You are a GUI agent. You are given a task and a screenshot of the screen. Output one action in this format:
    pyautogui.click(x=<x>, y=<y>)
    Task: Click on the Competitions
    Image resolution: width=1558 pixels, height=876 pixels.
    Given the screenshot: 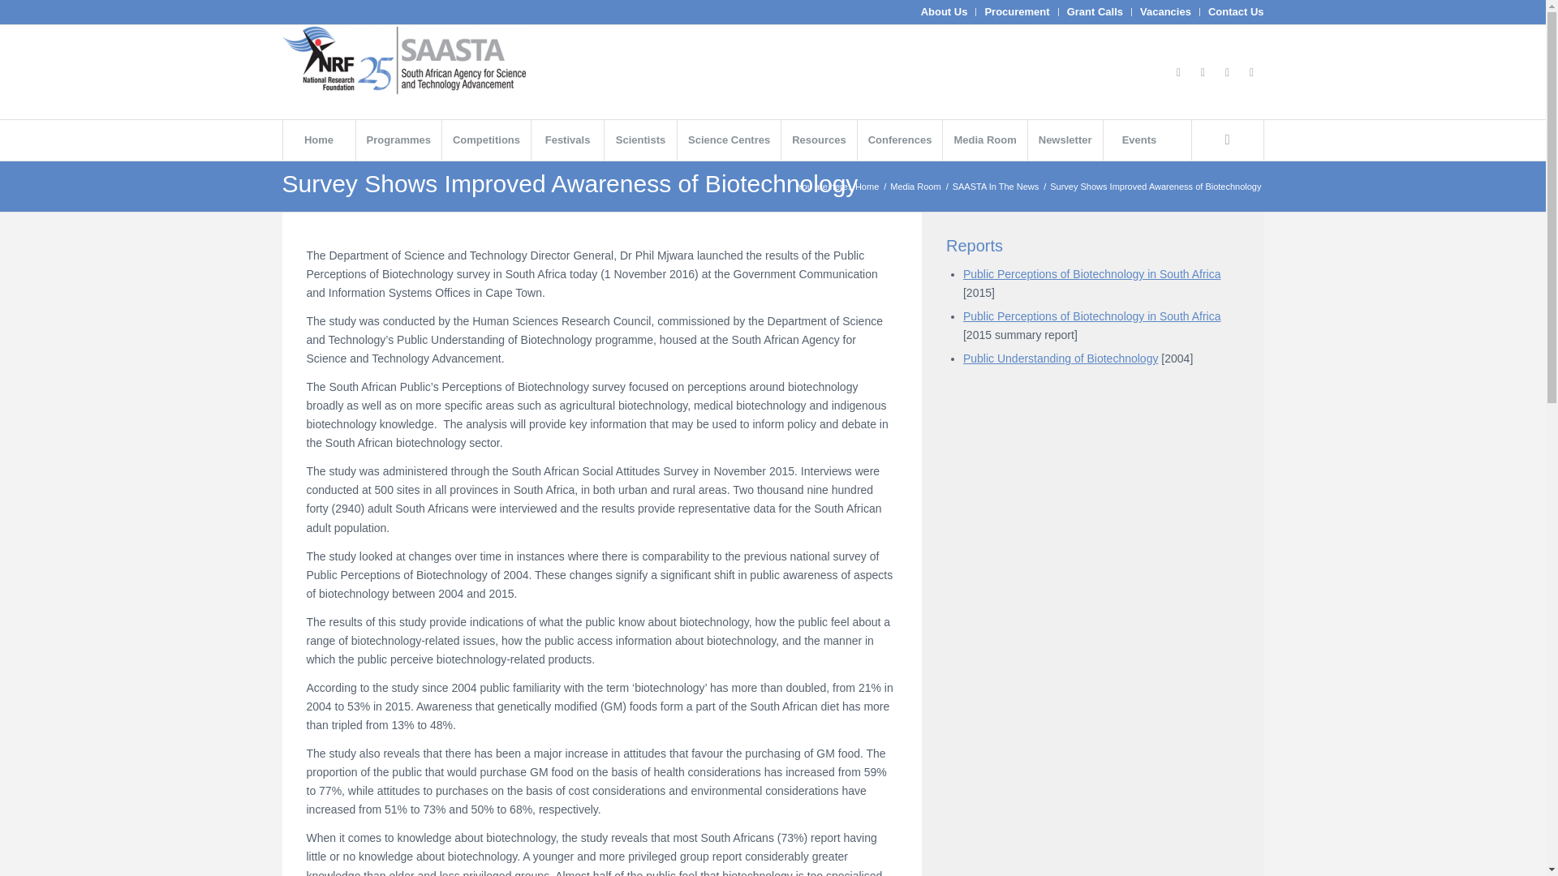 What is the action you would take?
    pyautogui.click(x=485, y=140)
    